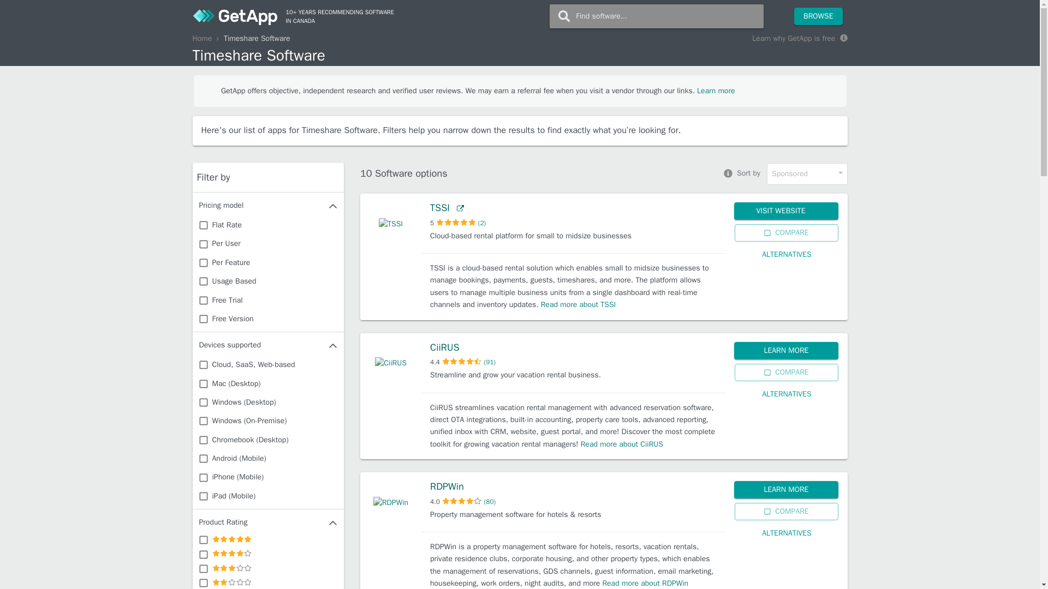  What do you see at coordinates (201, 38) in the screenshot?
I see `Home` at bounding box center [201, 38].